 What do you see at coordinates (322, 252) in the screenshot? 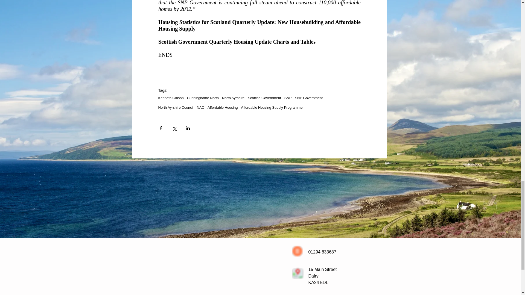
I see `01294 833687` at bounding box center [322, 252].